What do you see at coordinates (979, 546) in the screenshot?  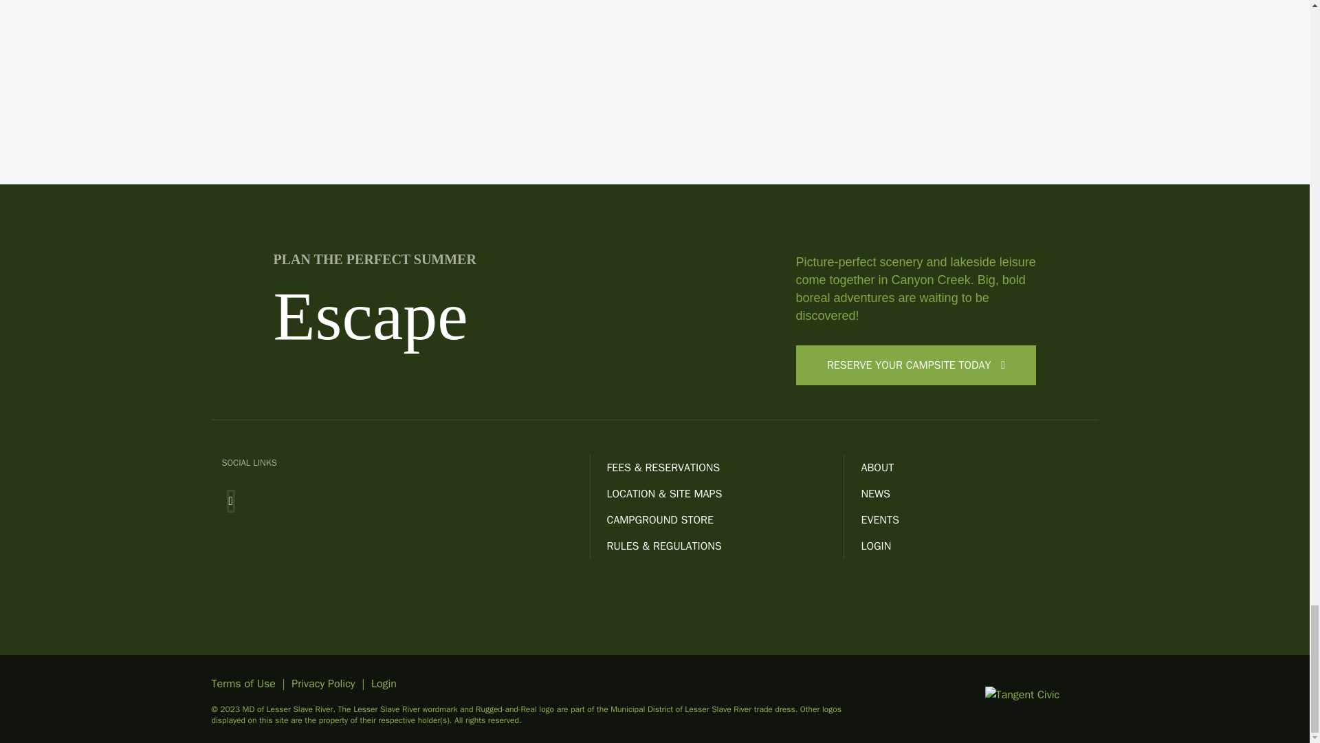 I see `LOGIN` at bounding box center [979, 546].